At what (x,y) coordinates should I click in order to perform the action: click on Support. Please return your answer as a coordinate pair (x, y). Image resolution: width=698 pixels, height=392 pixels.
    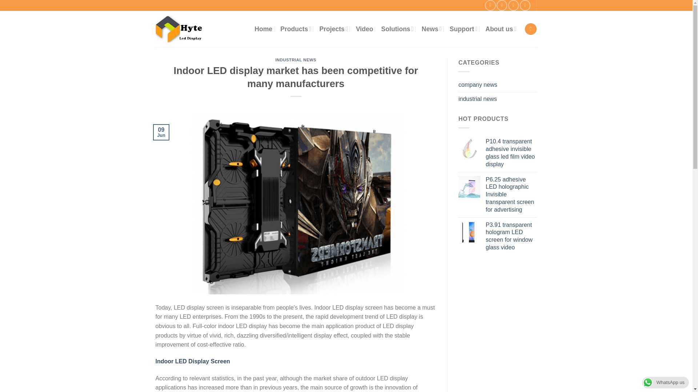
    Looking at the image, I should click on (463, 29).